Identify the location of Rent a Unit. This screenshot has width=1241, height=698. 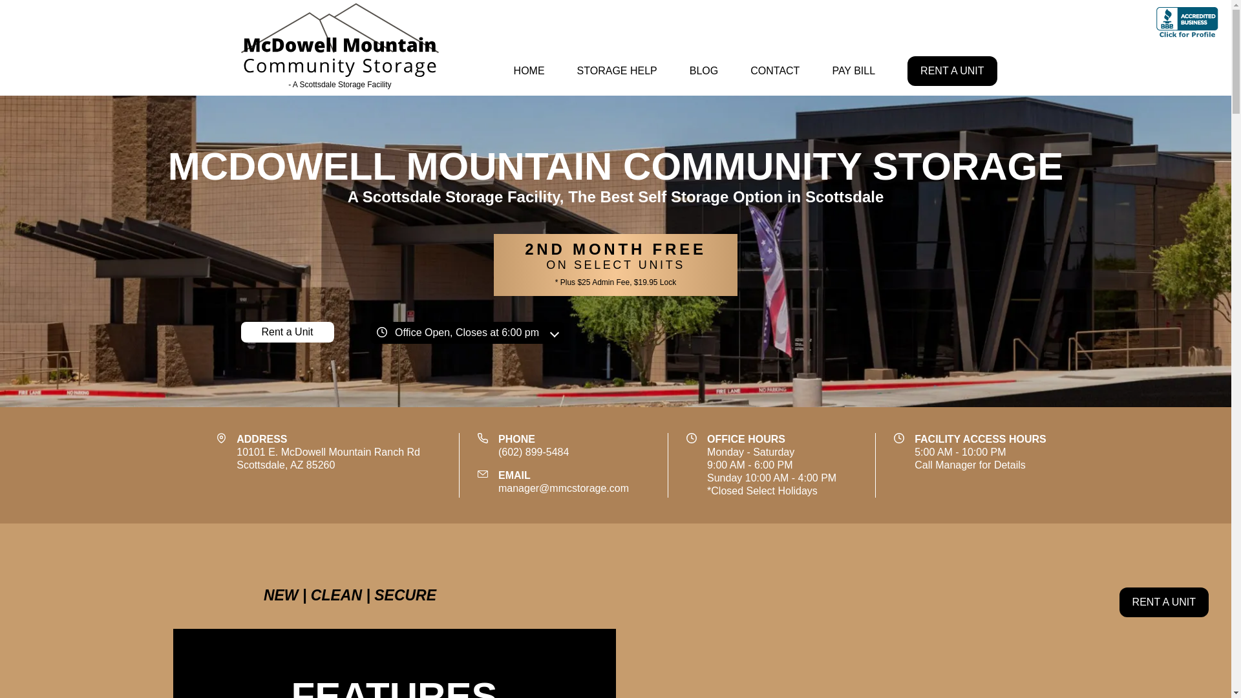
(328, 458).